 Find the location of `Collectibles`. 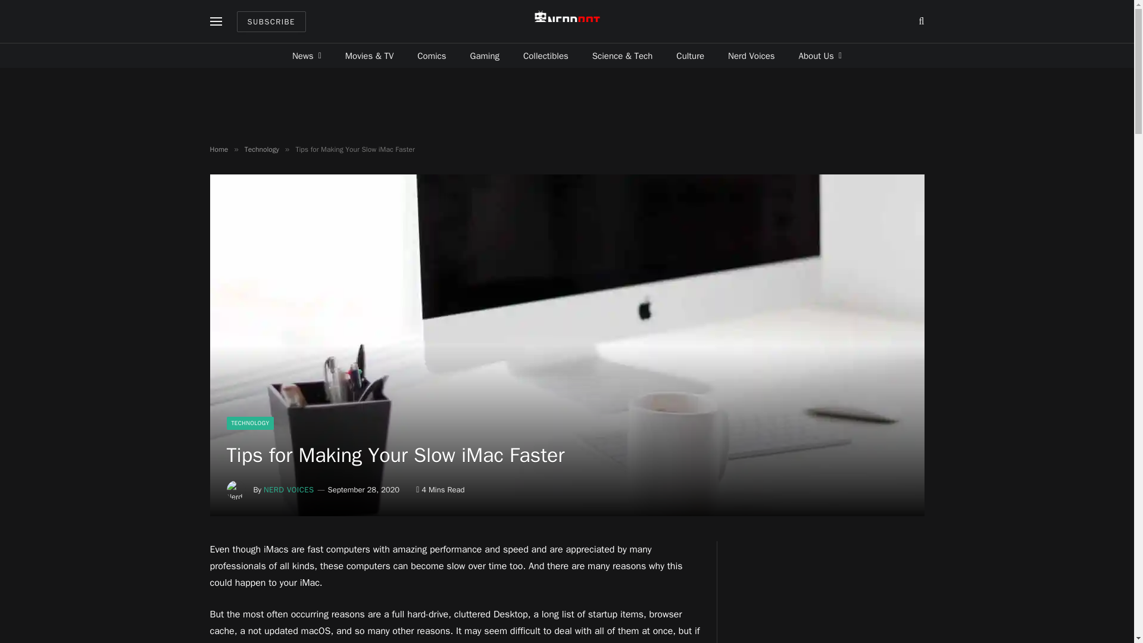

Collectibles is located at coordinates (545, 56).